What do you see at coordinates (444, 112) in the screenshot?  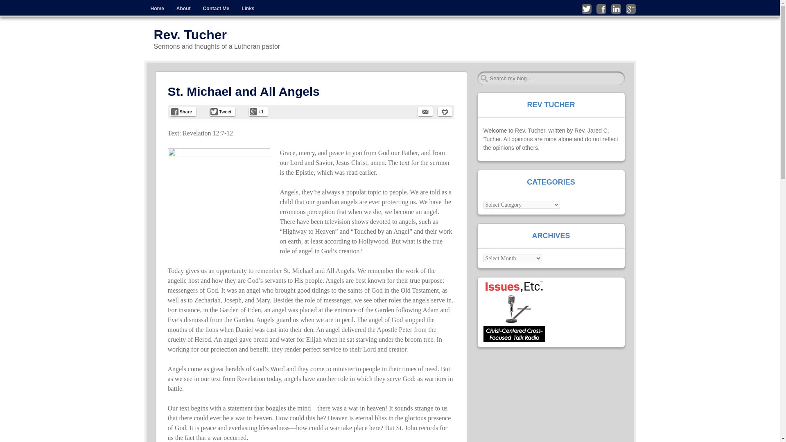 I see `print` at bounding box center [444, 112].